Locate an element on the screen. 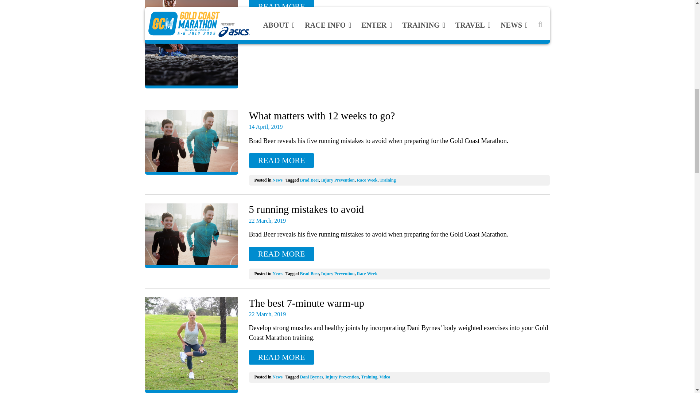 This screenshot has width=700, height=393. Read: The best 7-minute warm-up is located at coordinates (191, 345).